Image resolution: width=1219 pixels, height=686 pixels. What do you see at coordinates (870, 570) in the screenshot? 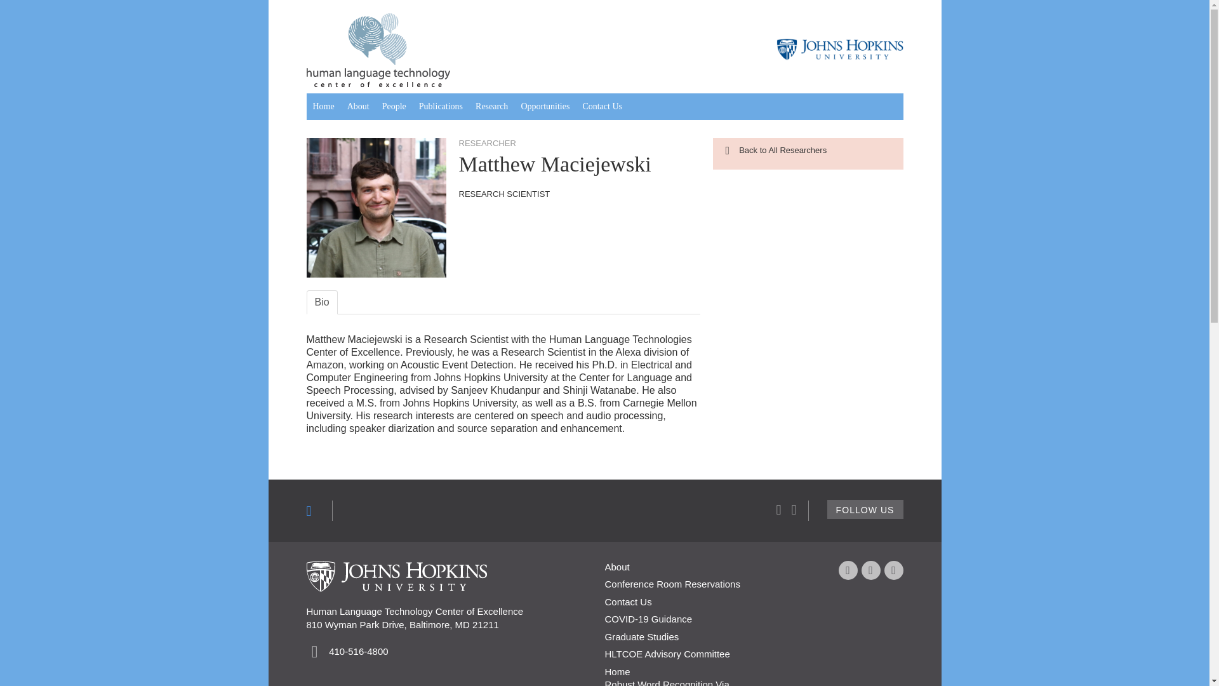
I see `Twitter` at bounding box center [870, 570].